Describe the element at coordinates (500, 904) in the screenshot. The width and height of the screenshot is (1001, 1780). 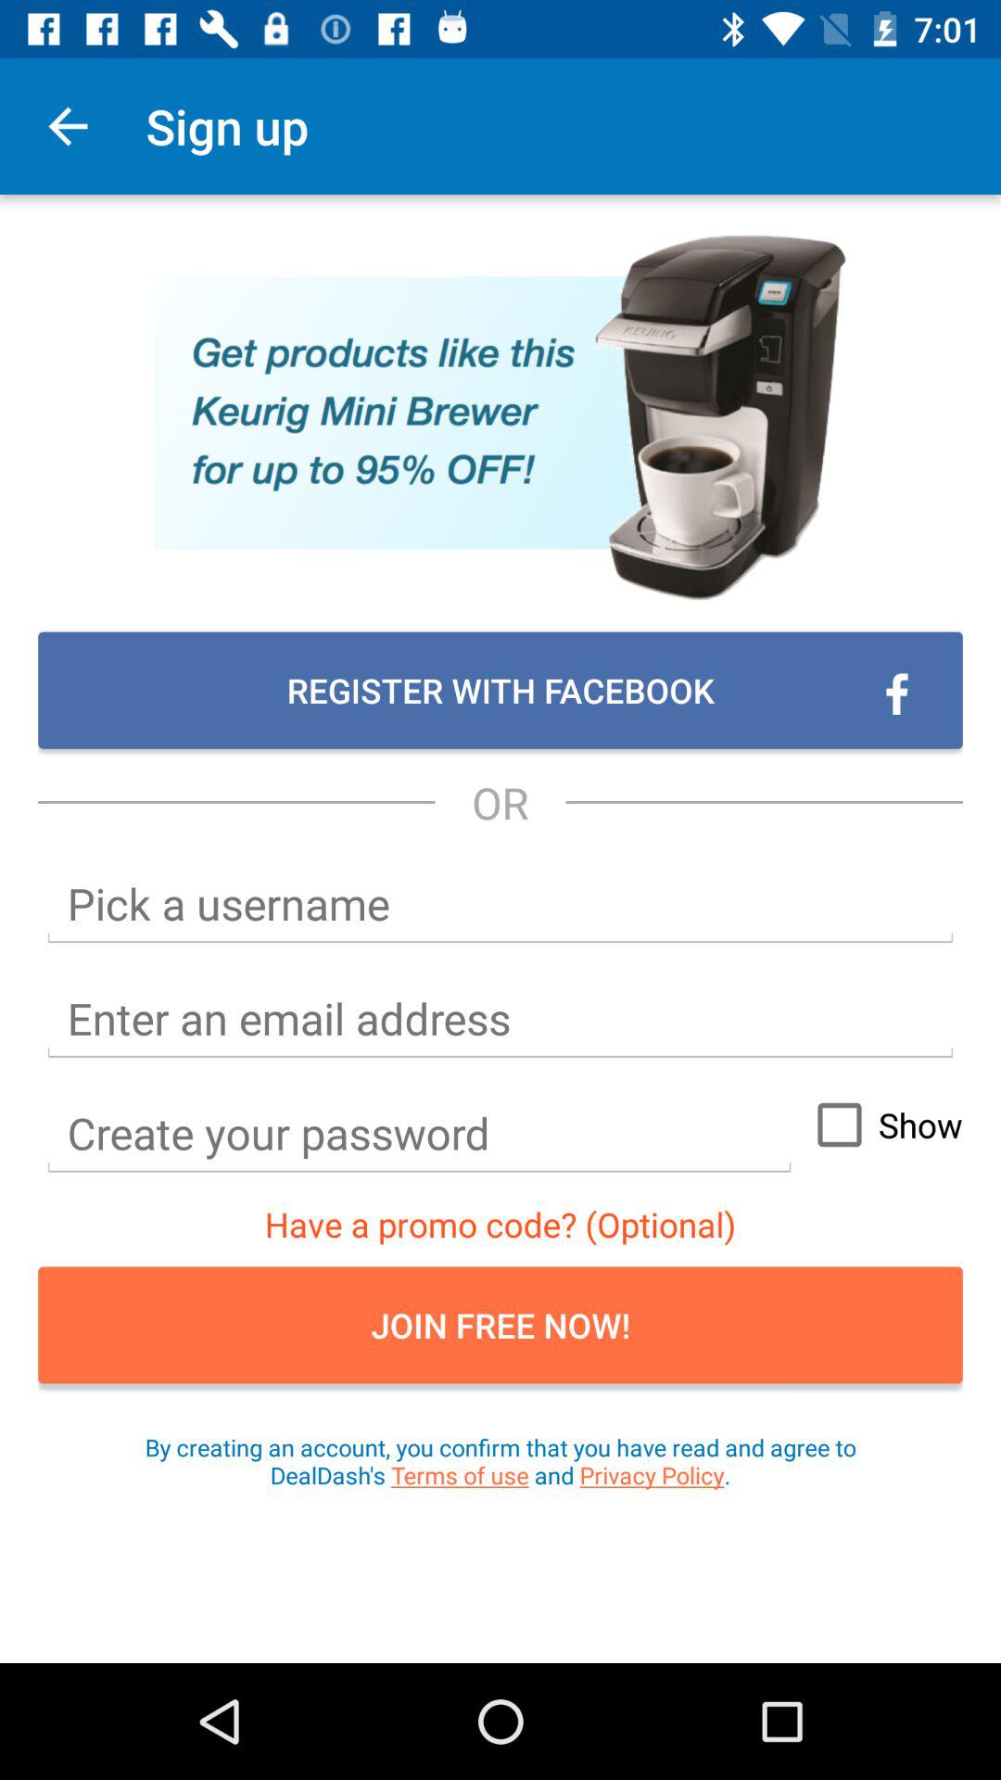
I see `launch item below or icon` at that location.